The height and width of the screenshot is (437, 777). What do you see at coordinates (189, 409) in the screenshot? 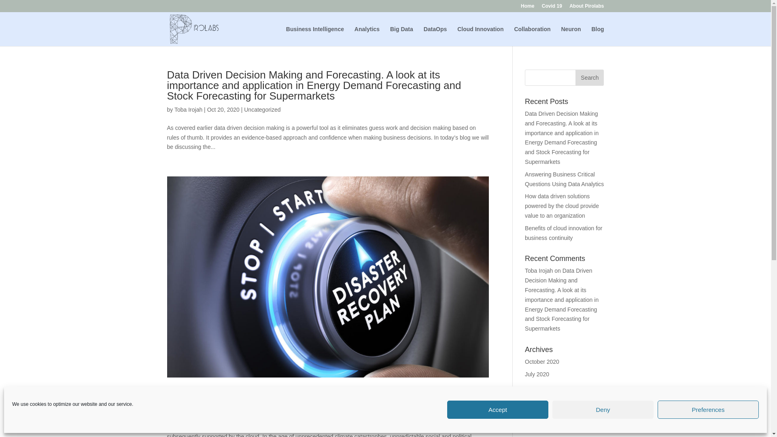
I see `Posts by Peter Irojah` at bounding box center [189, 409].